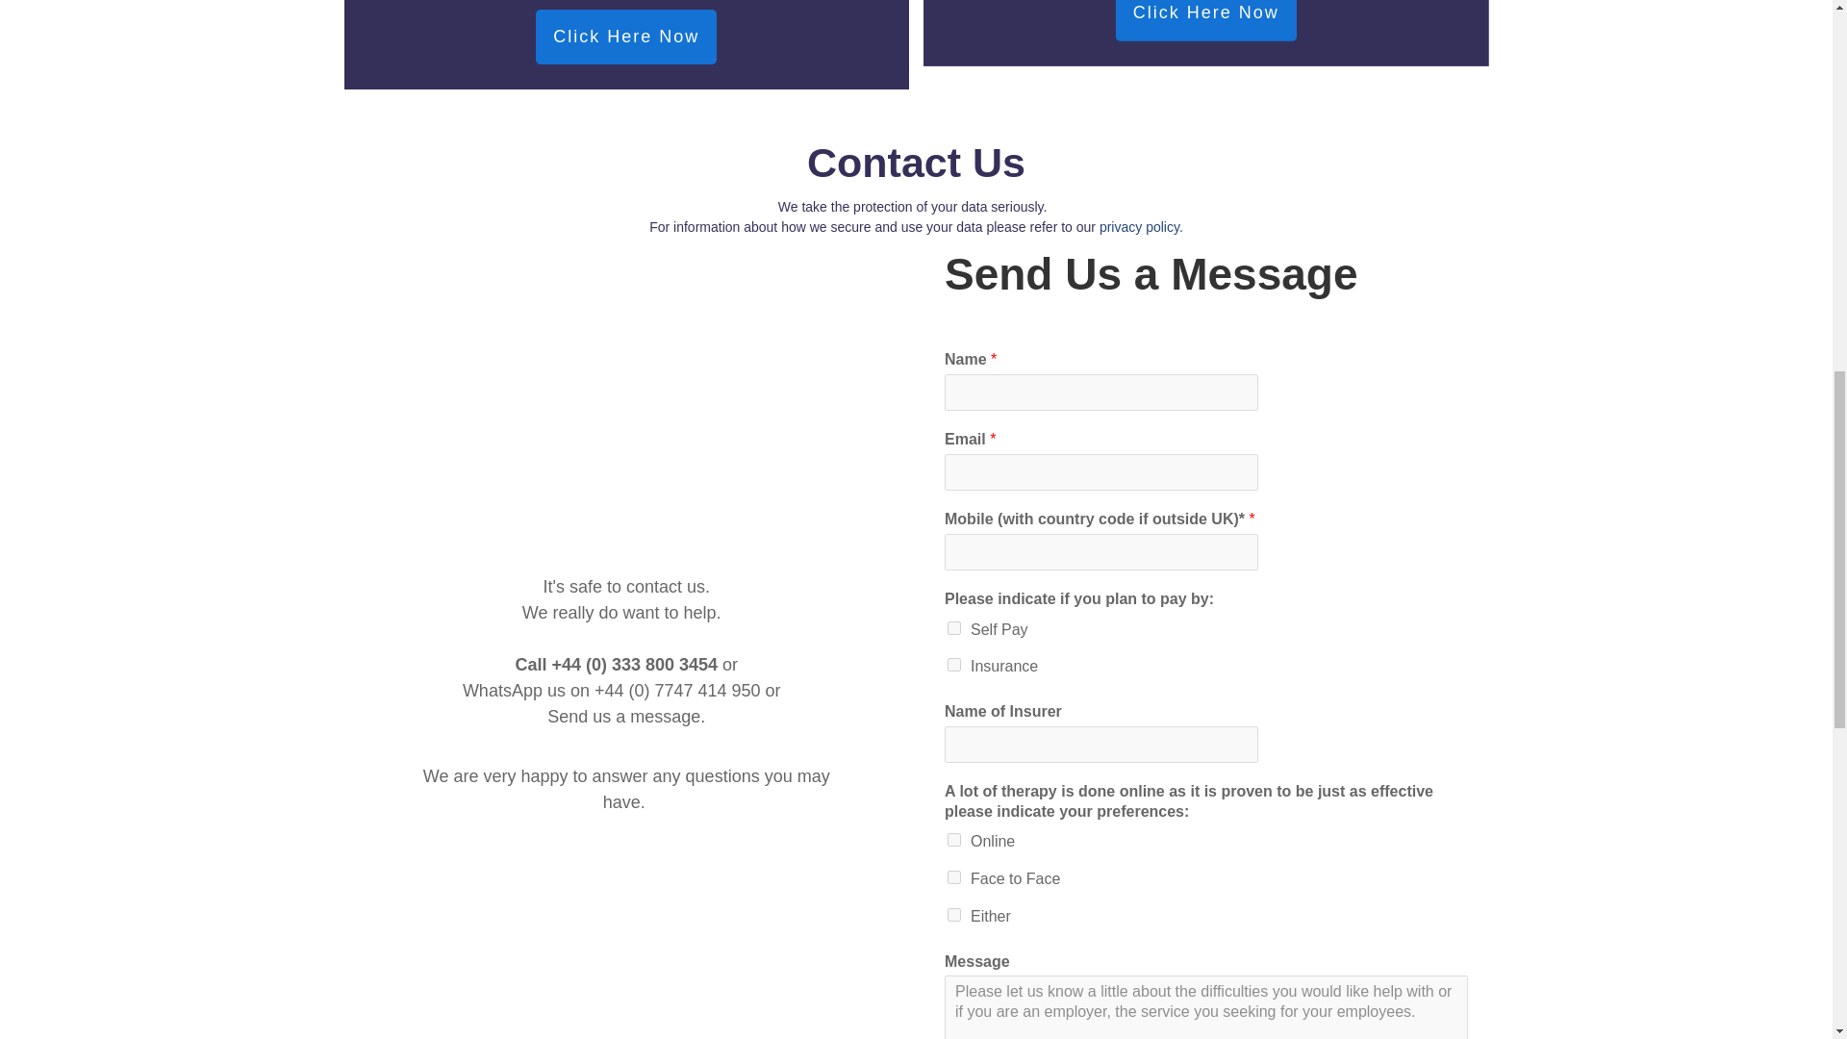  I want to click on Self Pay, so click(953, 627).